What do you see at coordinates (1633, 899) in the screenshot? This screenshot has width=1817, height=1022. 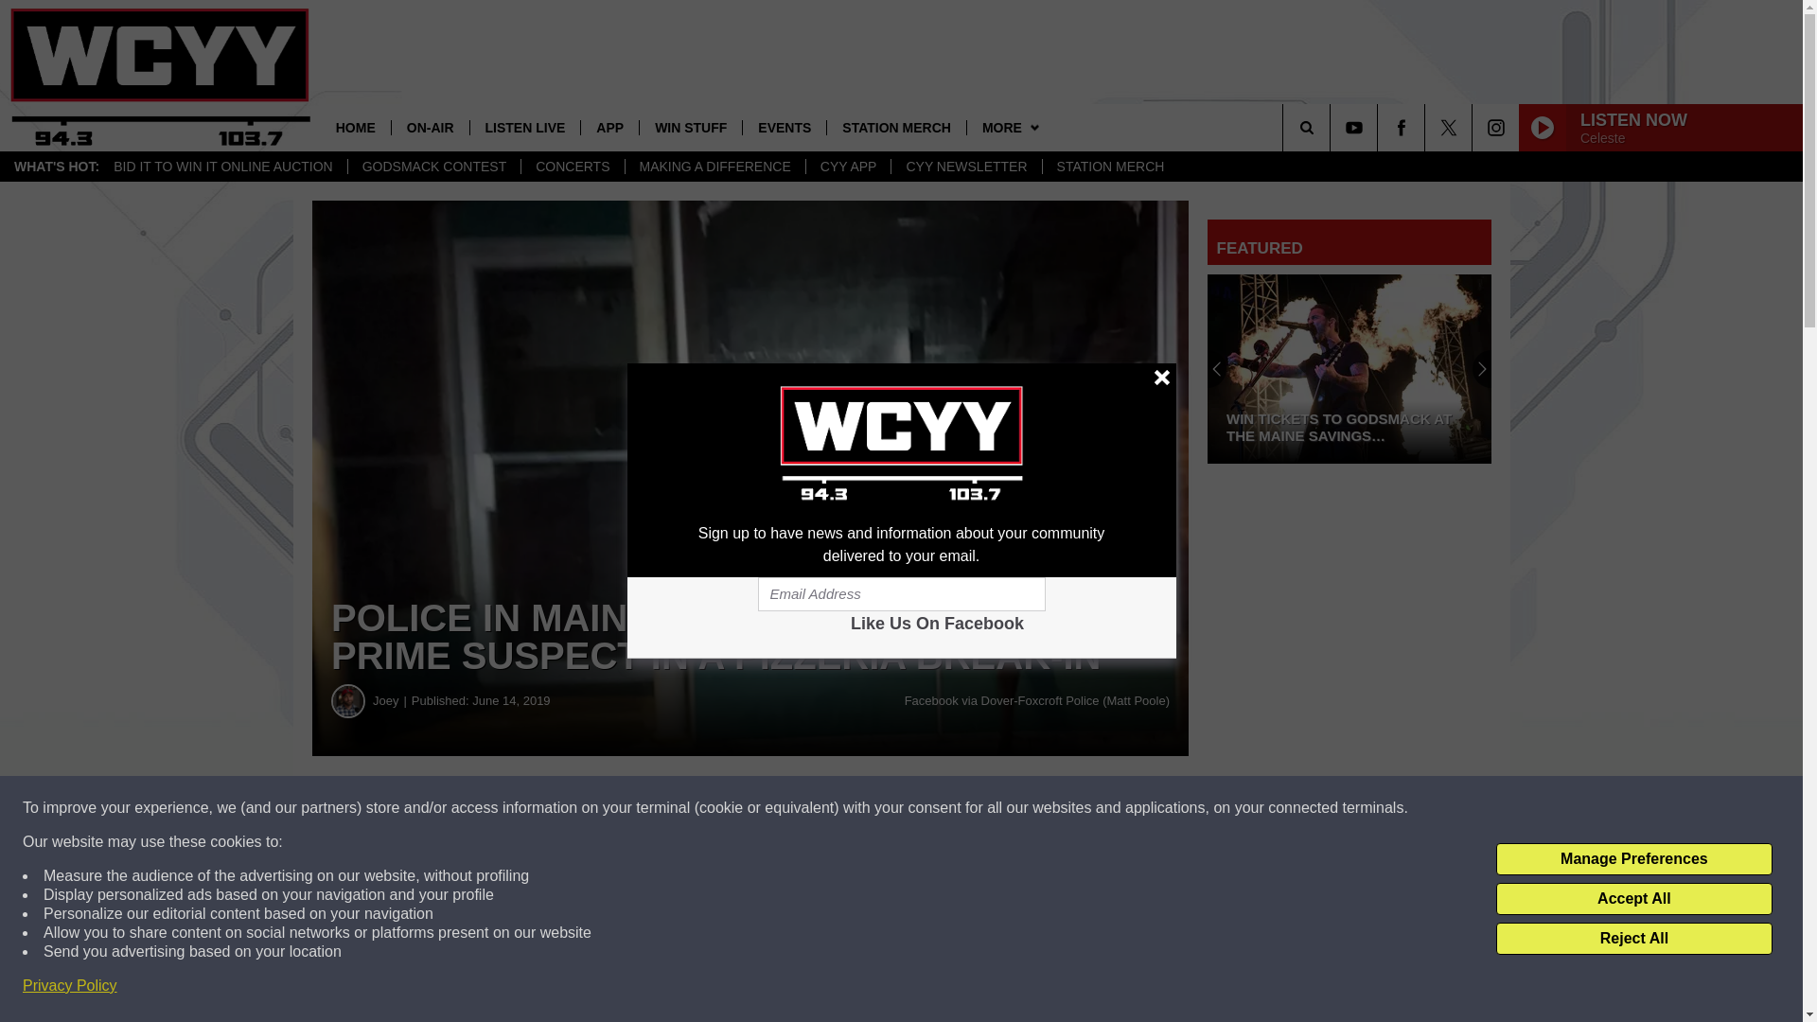 I see `Accept All` at bounding box center [1633, 899].